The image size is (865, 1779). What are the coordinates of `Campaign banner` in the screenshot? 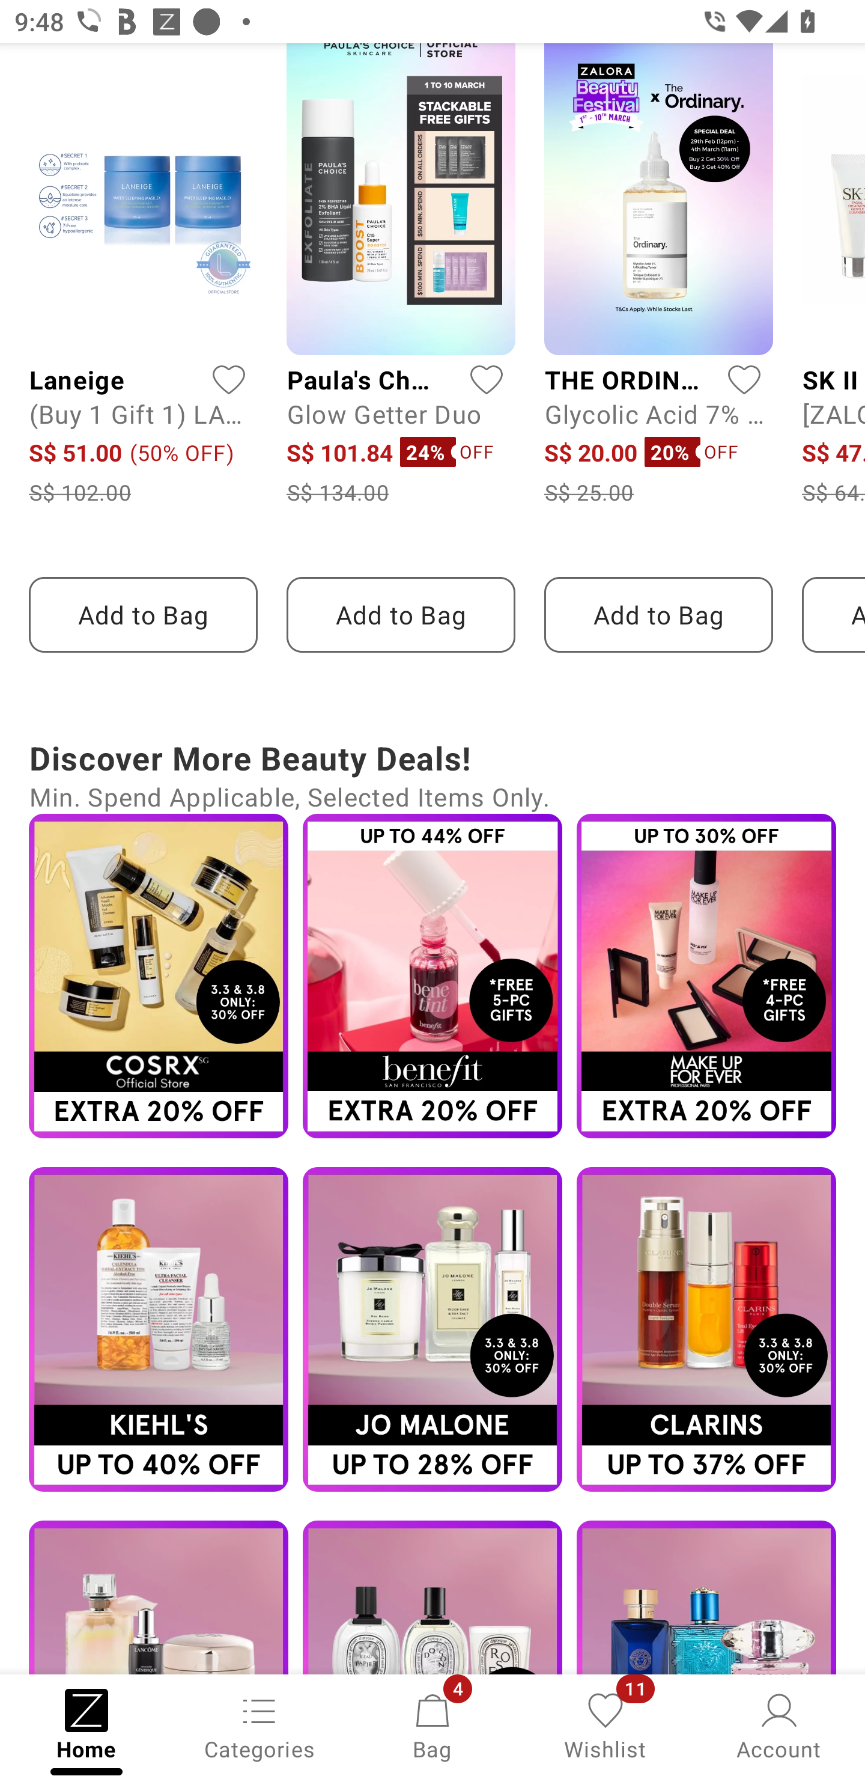 It's located at (158, 975).